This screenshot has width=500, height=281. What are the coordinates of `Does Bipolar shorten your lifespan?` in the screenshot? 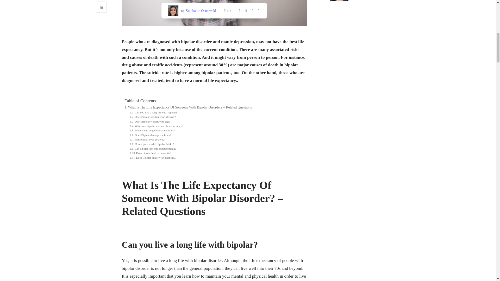 It's located at (153, 117).